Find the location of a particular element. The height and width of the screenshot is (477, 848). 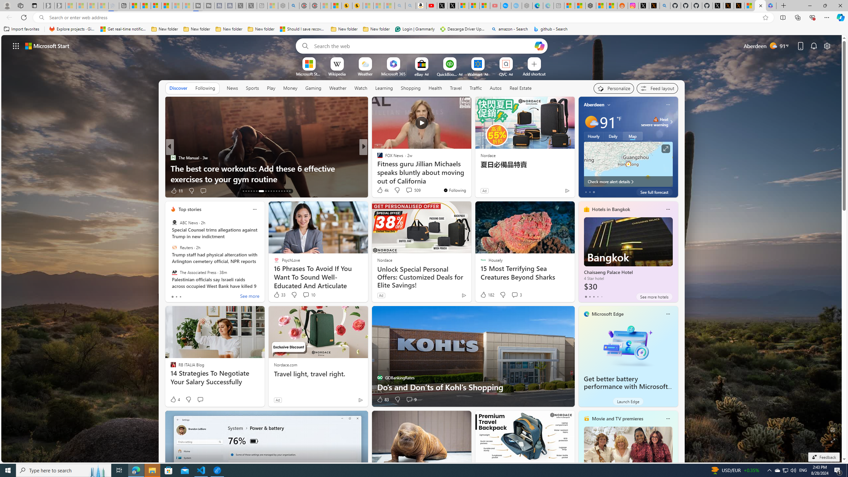

Search icon is located at coordinates (41, 18).